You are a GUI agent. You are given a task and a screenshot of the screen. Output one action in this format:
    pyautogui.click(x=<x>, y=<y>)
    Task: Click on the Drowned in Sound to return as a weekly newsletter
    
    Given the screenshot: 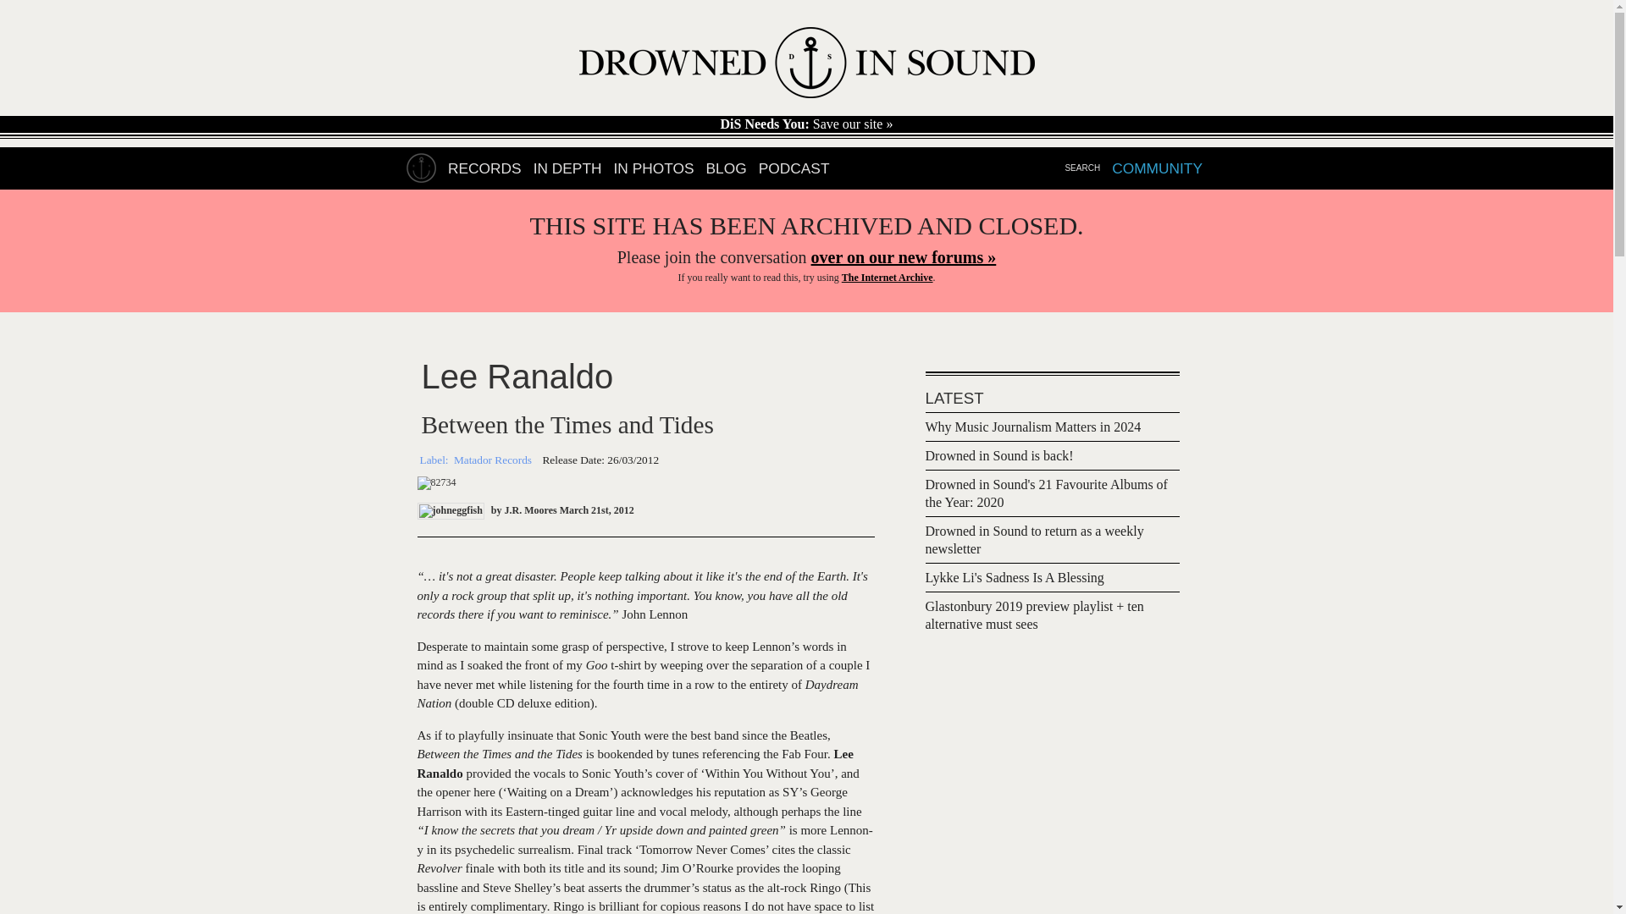 What is the action you would take?
    pyautogui.click(x=1033, y=541)
    